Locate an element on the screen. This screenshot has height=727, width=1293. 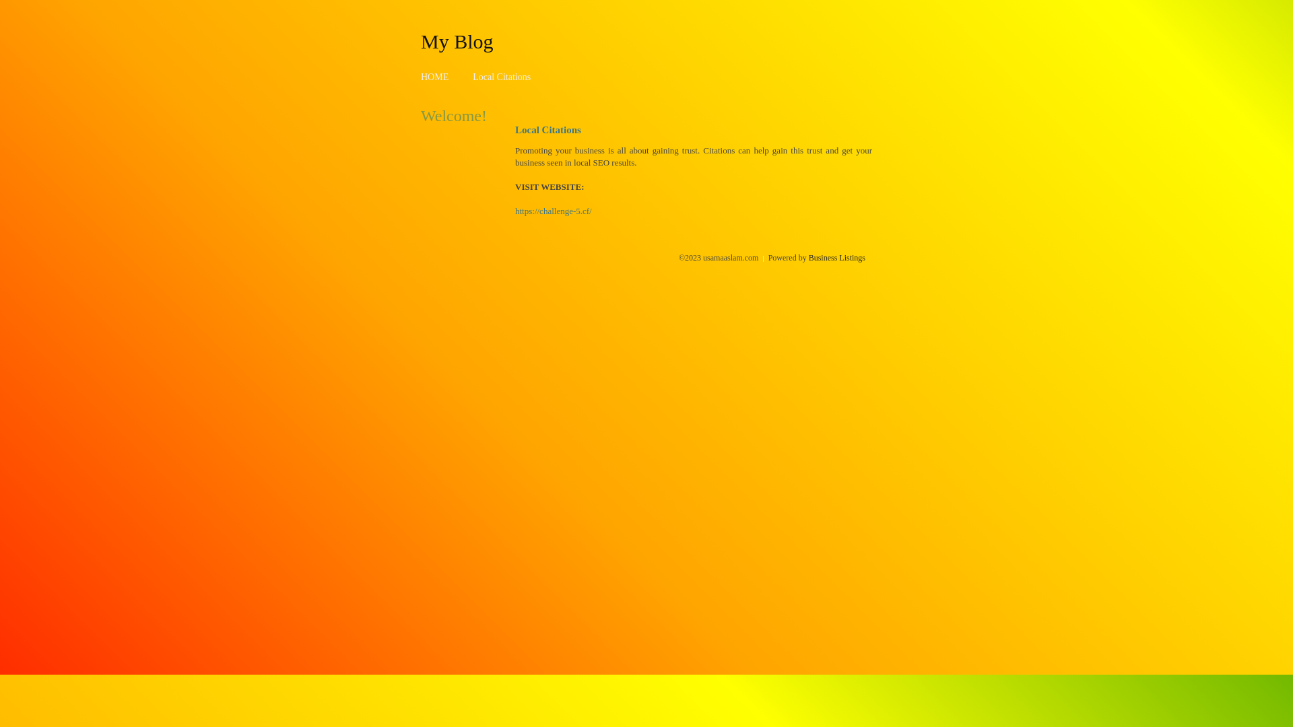
My Blog is located at coordinates (457, 41).